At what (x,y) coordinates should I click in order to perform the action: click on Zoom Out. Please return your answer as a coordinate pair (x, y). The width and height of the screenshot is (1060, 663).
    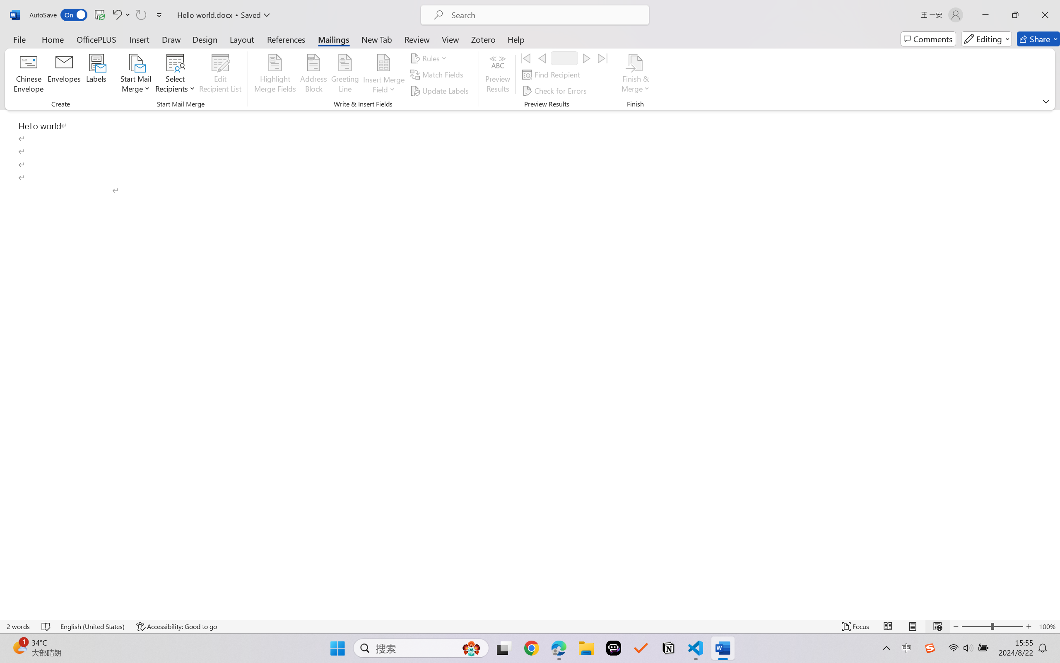
    Looking at the image, I should click on (976, 627).